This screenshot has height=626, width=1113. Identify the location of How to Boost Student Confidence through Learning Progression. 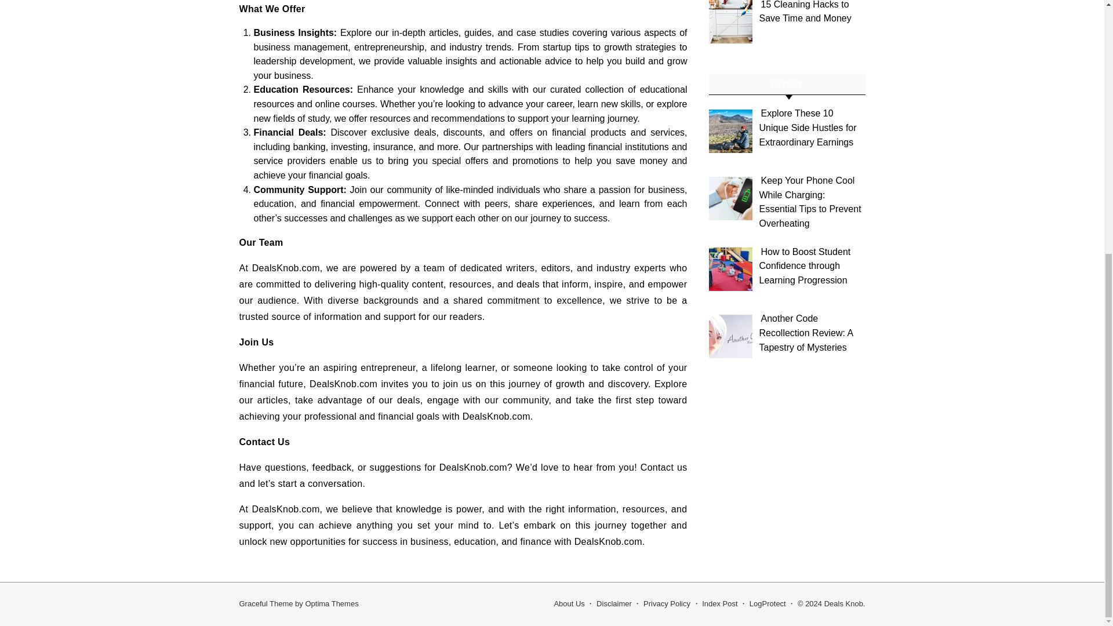
(805, 265).